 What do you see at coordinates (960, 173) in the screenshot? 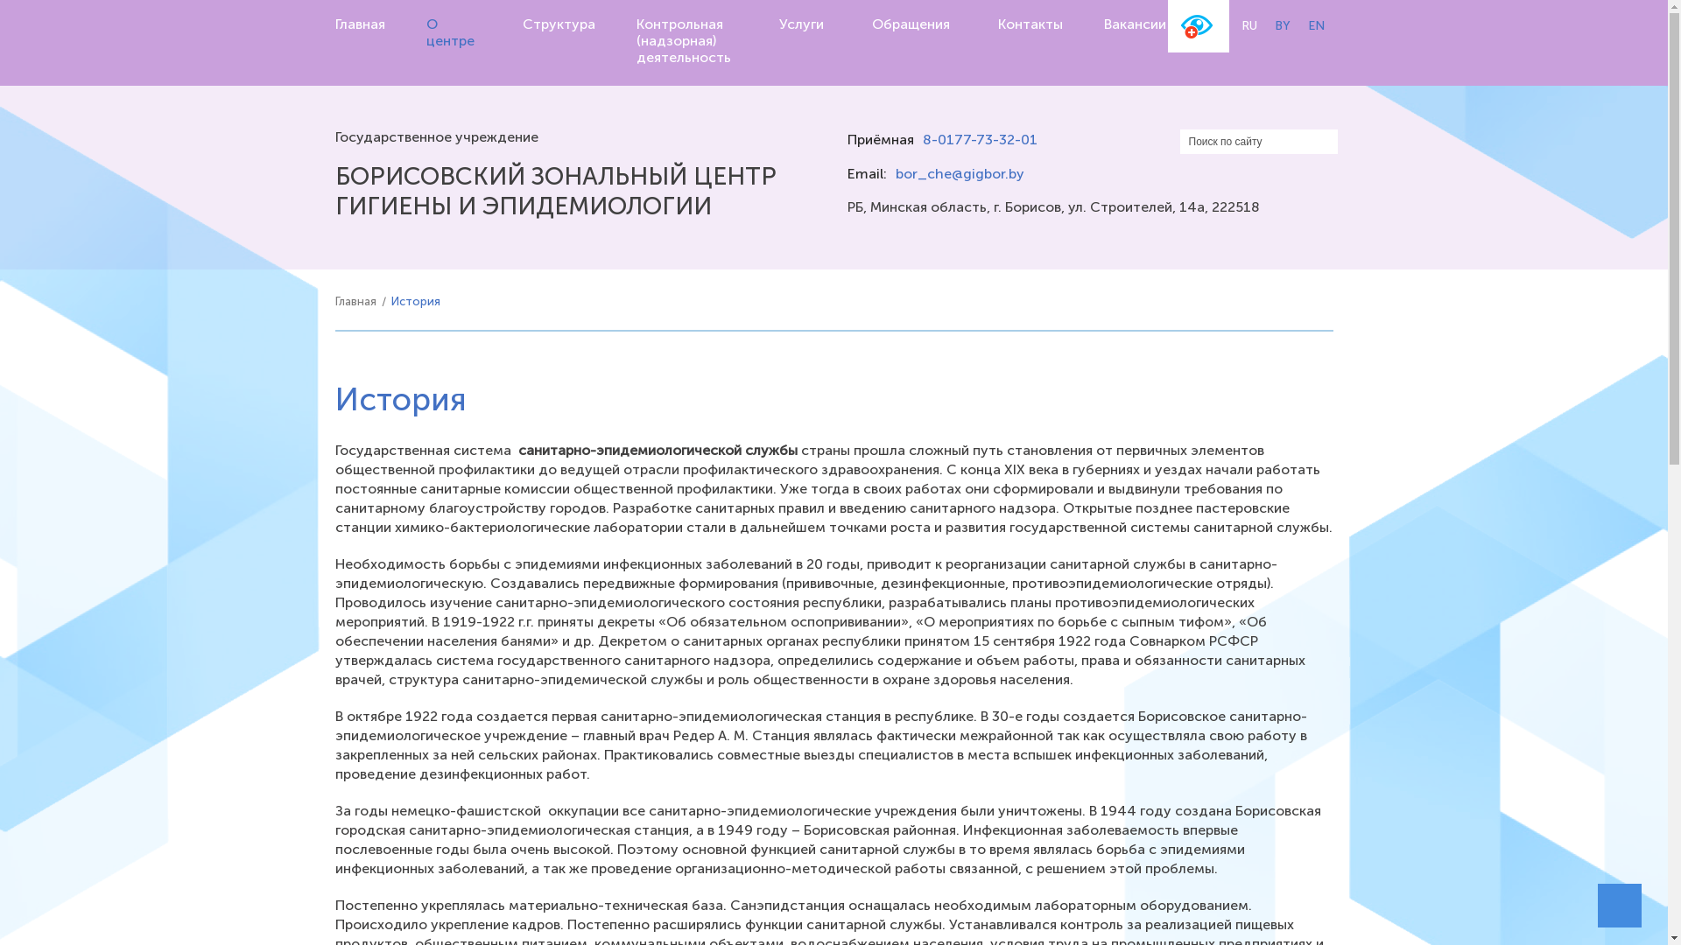
I see `bor_che@gigbor.by` at bounding box center [960, 173].